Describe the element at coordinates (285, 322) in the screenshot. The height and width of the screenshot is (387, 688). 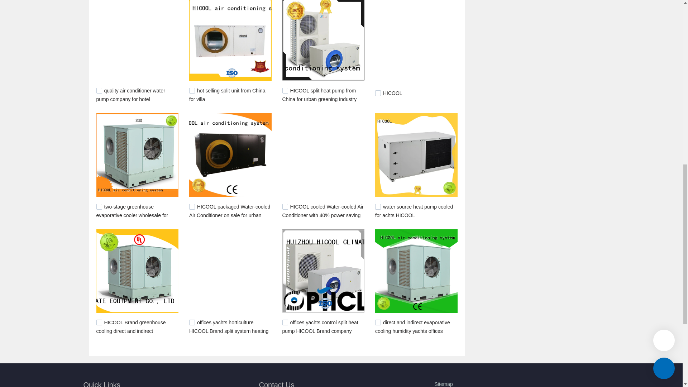
I see `653` at that location.